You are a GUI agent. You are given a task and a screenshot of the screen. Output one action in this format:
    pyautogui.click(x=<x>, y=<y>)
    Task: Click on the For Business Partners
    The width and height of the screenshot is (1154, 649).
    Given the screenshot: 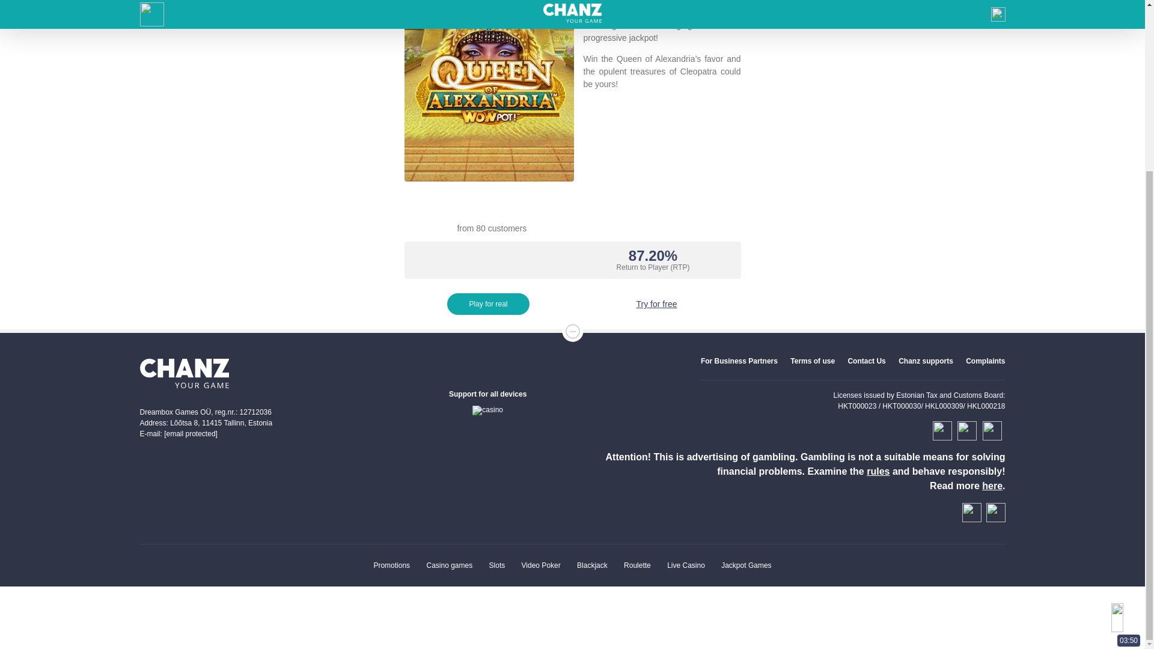 What is the action you would take?
    pyautogui.click(x=739, y=361)
    